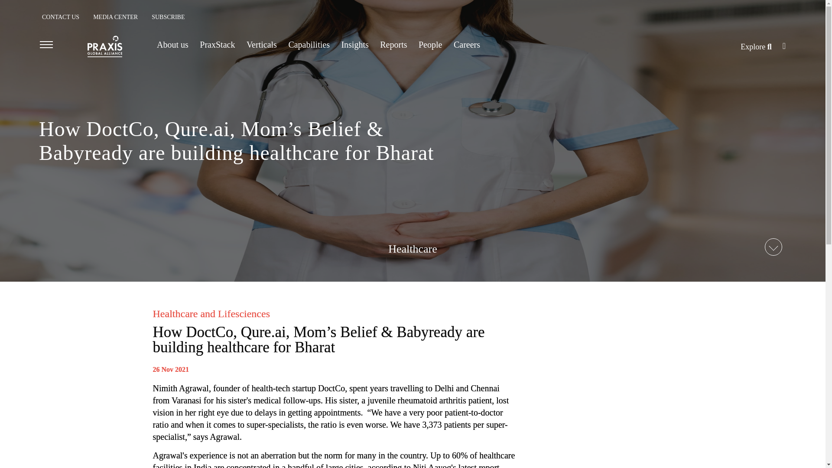 The height and width of the screenshot is (468, 832). I want to click on About us, so click(172, 44).